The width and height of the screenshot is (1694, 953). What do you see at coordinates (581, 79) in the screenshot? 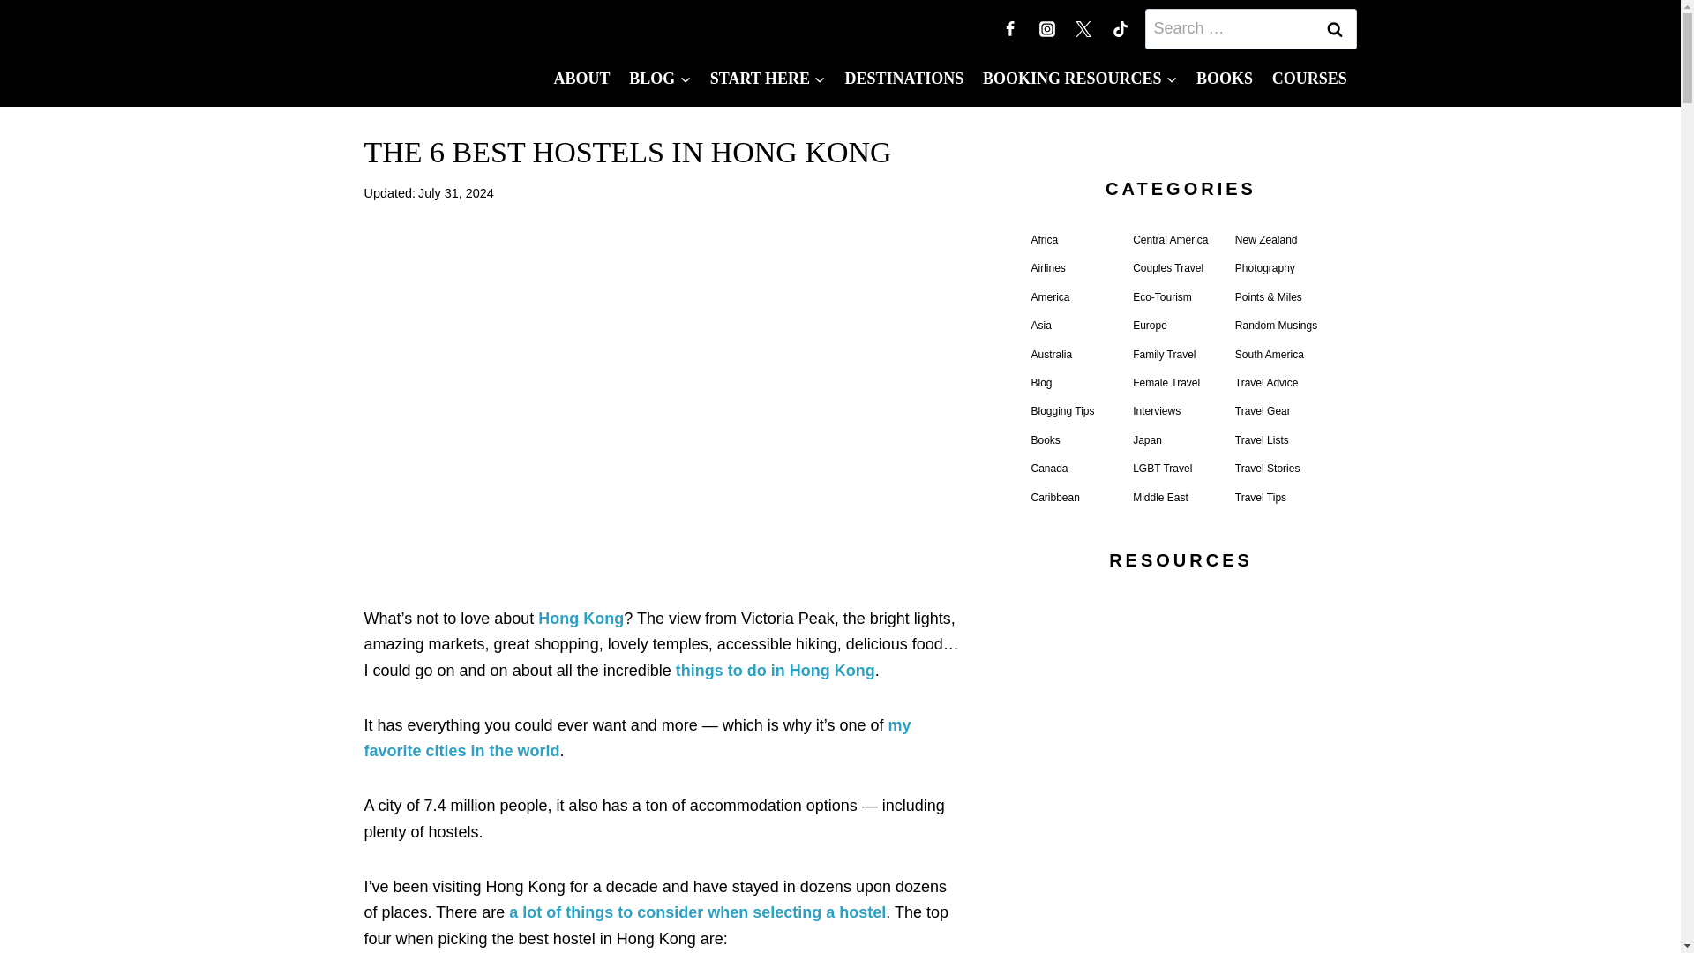
I see `ABOUT` at bounding box center [581, 79].